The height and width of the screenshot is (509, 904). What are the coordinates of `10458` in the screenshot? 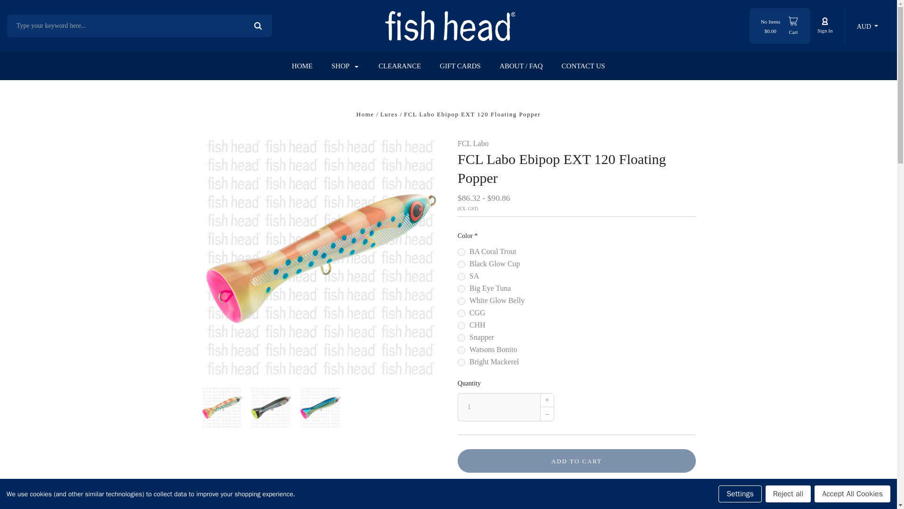 It's located at (461, 350).